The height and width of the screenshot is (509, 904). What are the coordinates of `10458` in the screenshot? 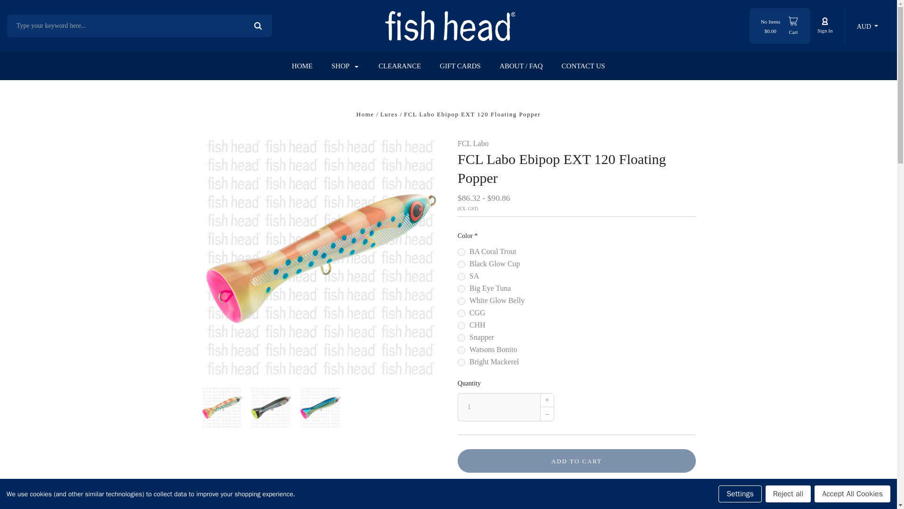 It's located at (461, 350).